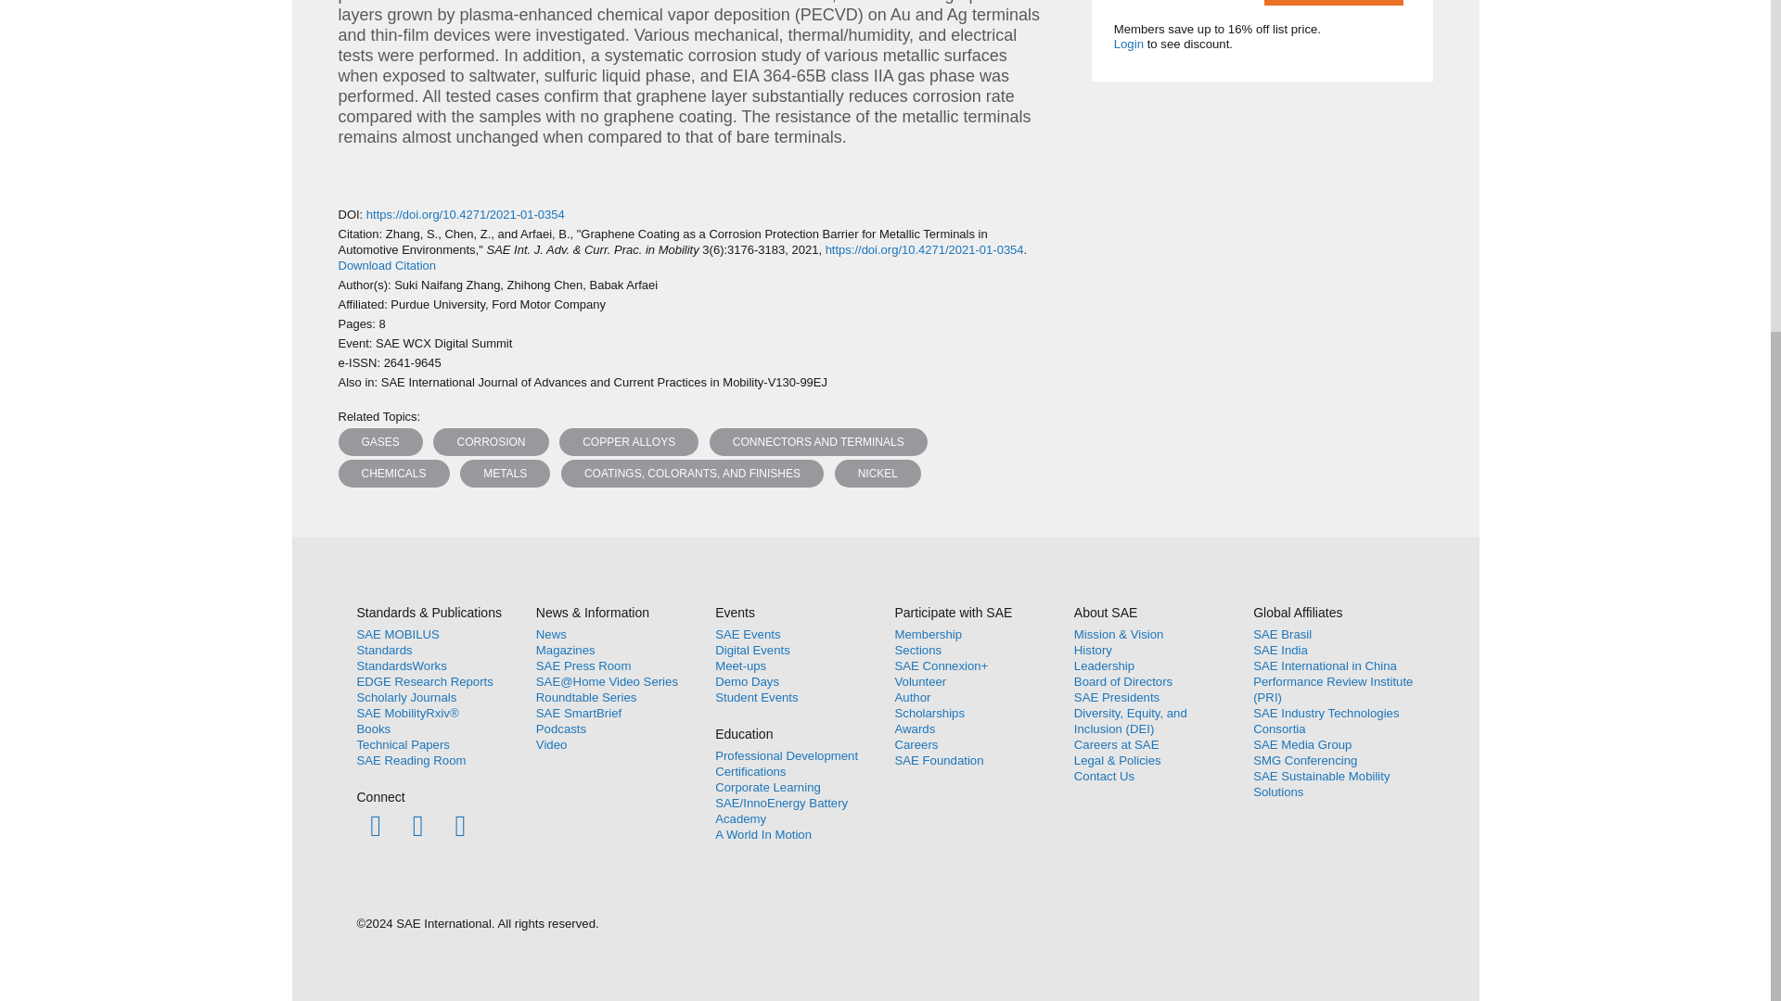 Image resolution: width=1781 pixels, height=1001 pixels. I want to click on LinkedIn, so click(460, 825).